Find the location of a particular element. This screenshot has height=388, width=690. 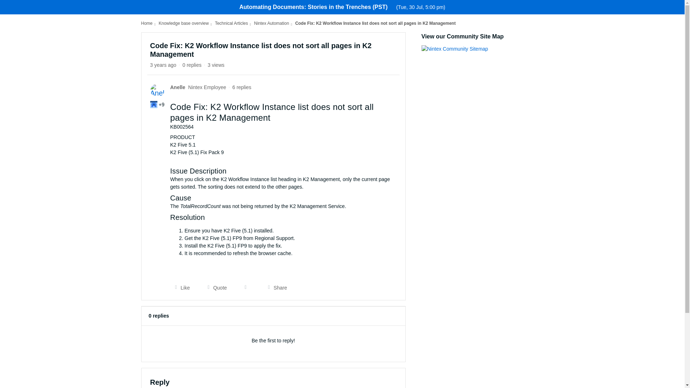

Knowledge base overview is located at coordinates (184, 23).